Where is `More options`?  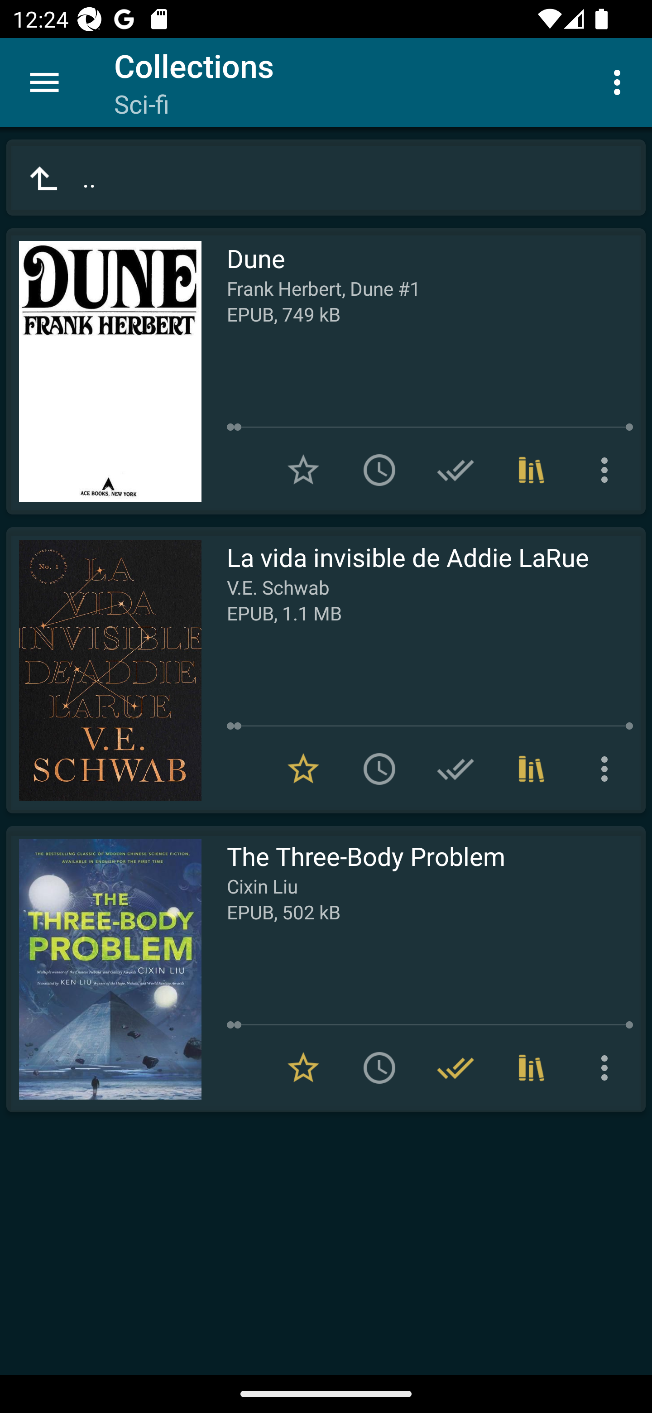 More options is located at coordinates (620, 82).